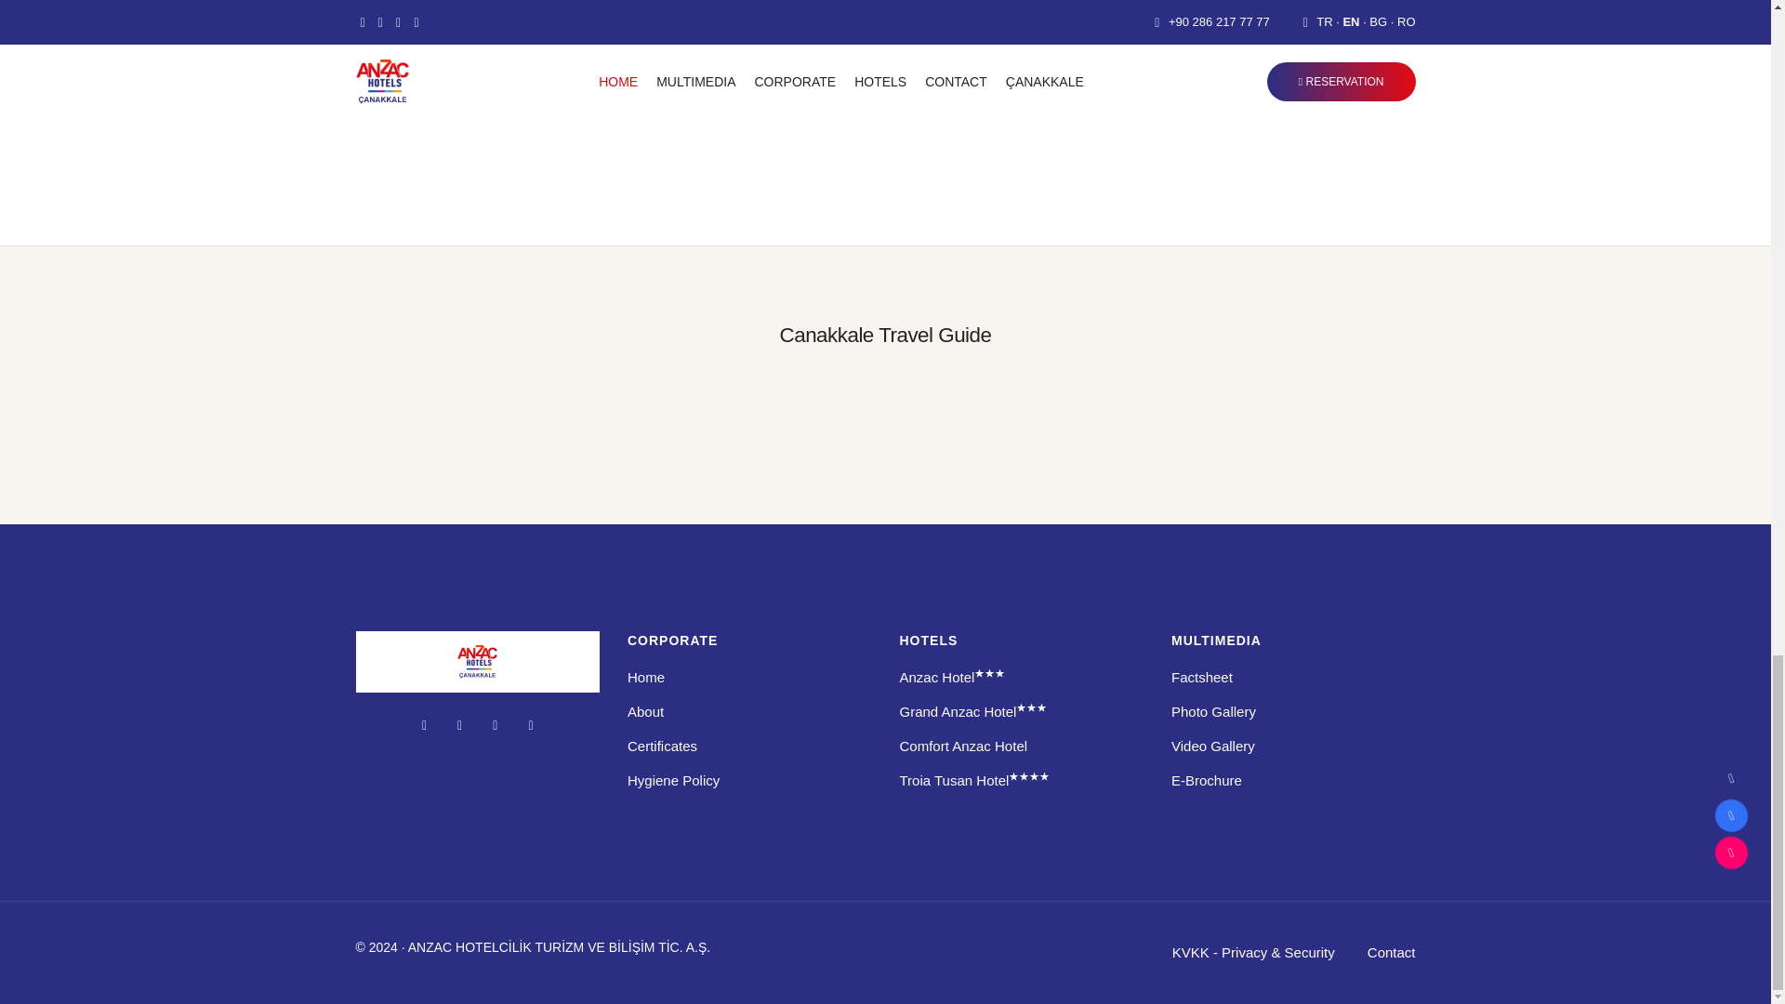 Image resolution: width=1785 pixels, height=1004 pixels. Describe the element at coordinates (645, 677) in the screenshot. I see `Anzac Hotels` at that location.